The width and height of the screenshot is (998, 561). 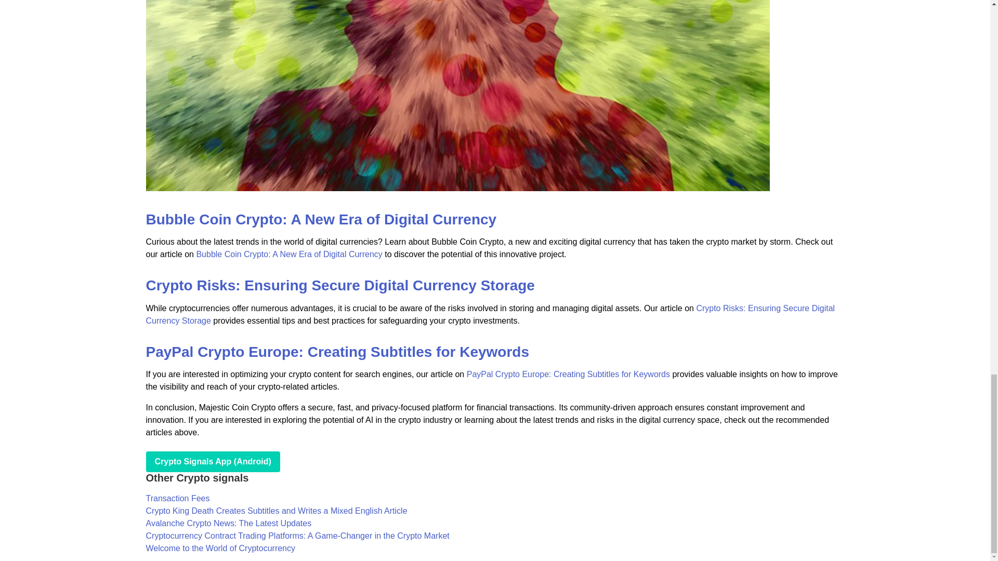 What do you see at coordinates (212, 462) in the screenshot?
I see `play` at bounding box center [212, 462].